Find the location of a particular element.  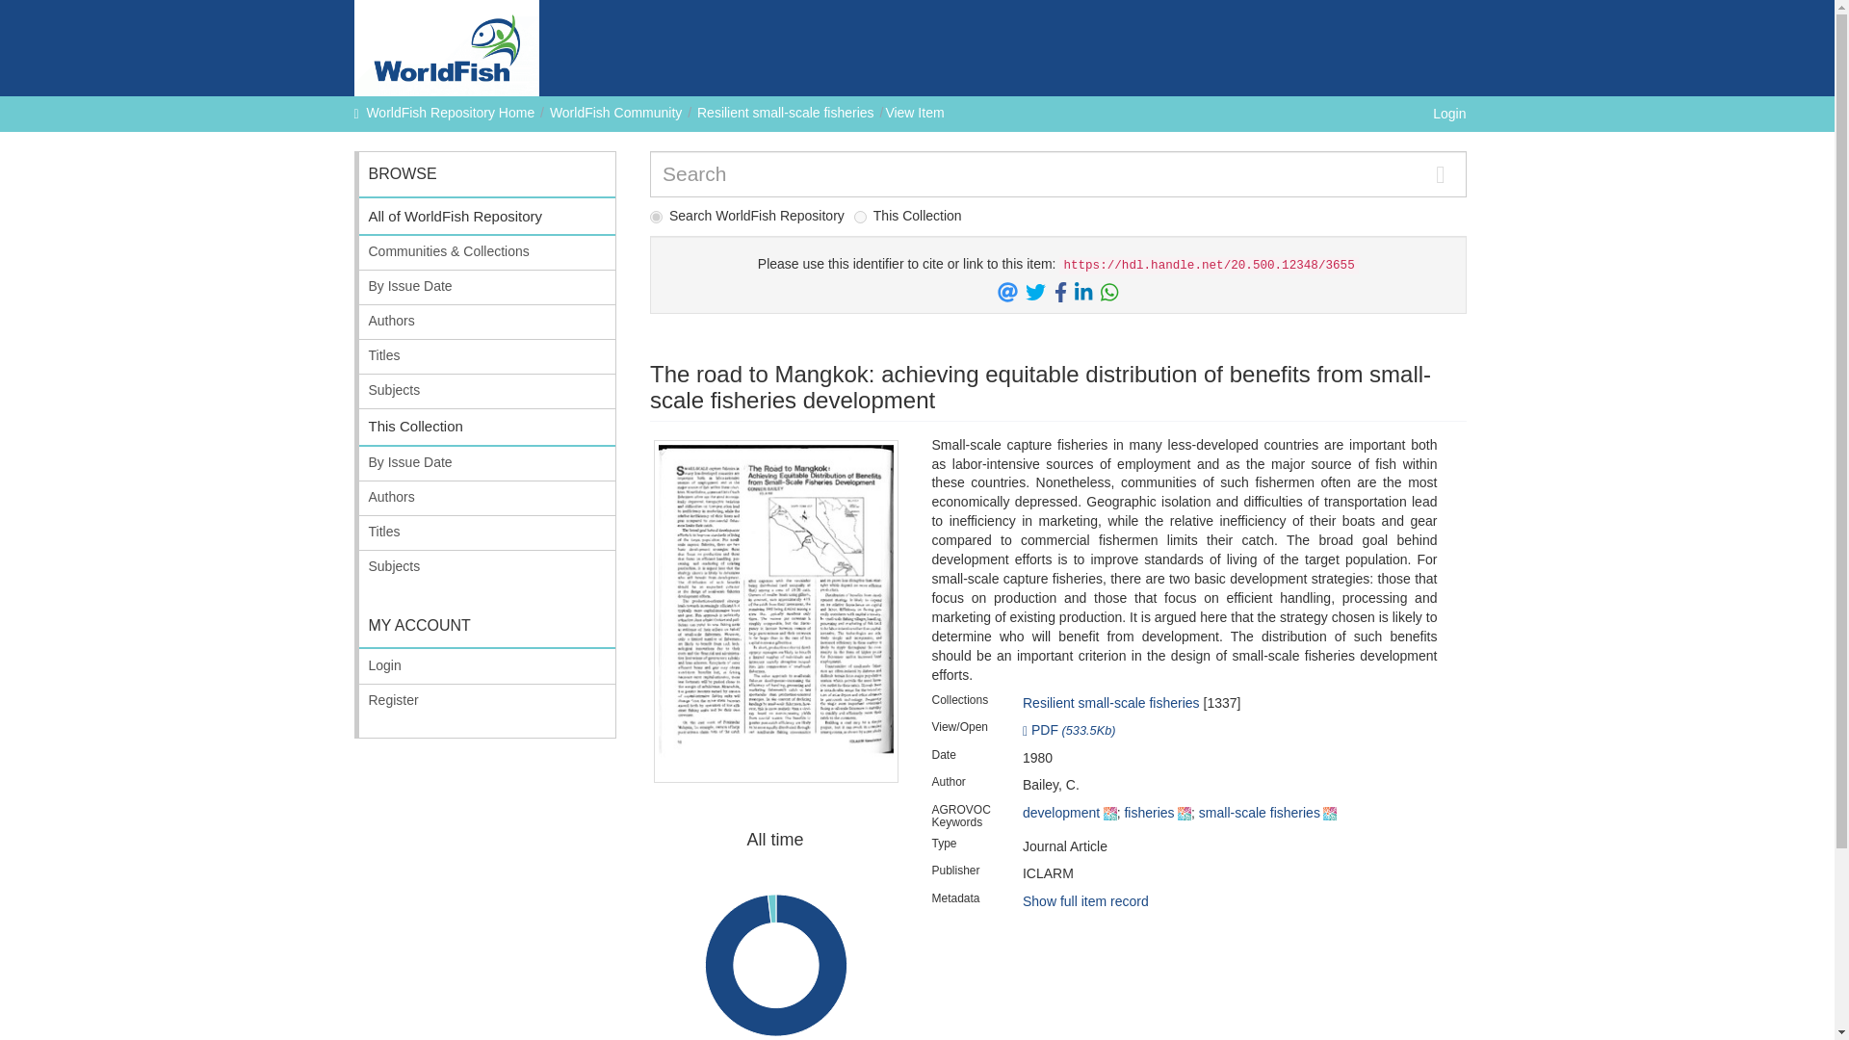

development is located at coordinates (1061, 813).